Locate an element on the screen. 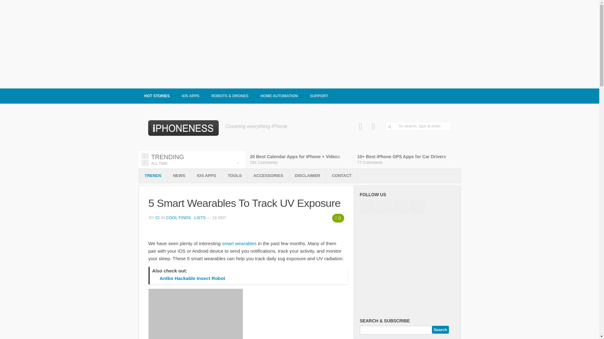  Search is located at coordinates (440, 330).